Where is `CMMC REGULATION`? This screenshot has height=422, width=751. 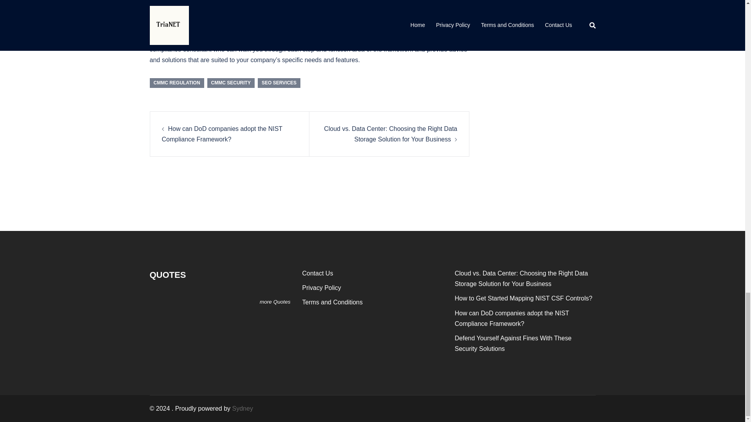 CMMC REGULATION is located at coordinates (176, 82).